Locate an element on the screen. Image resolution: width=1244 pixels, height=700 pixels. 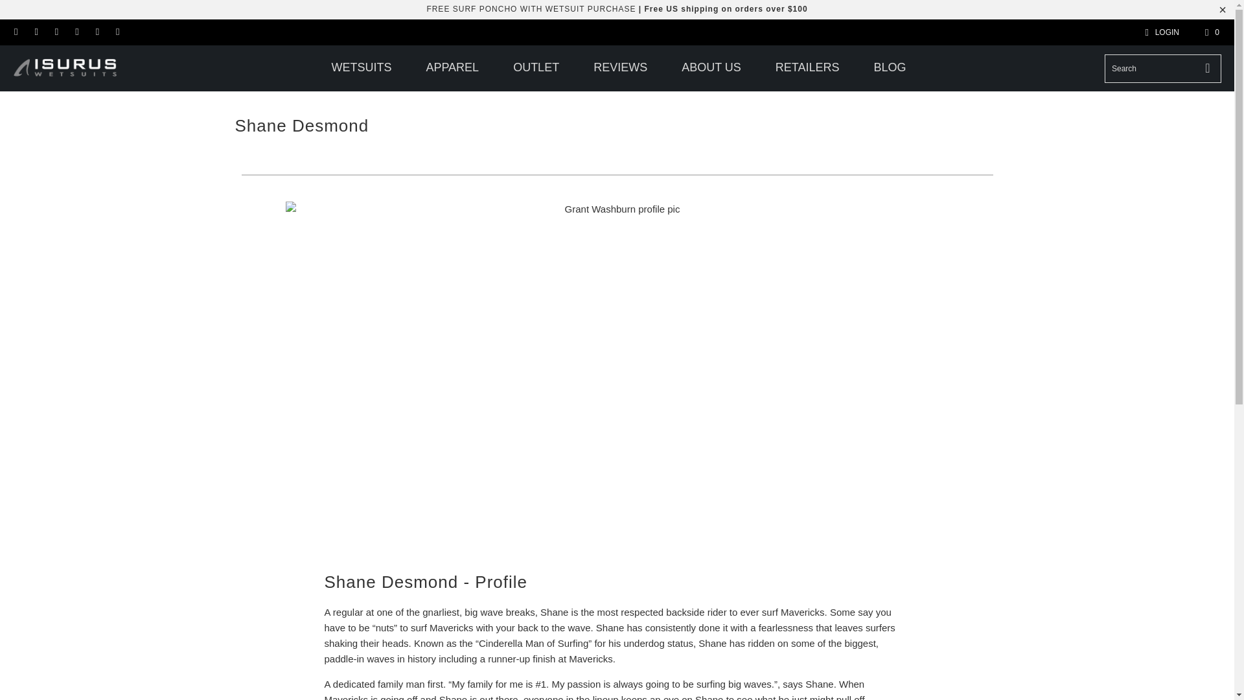
Email Surf Isurus is located at coordinates (16, 32).